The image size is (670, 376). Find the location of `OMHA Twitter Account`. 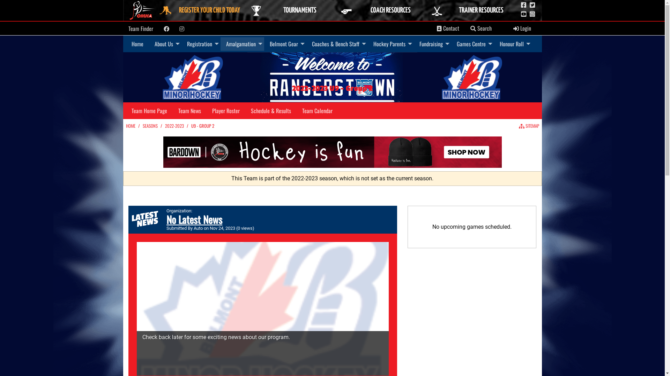

OMHA Twitter Account is located at coordinates (533, 5).